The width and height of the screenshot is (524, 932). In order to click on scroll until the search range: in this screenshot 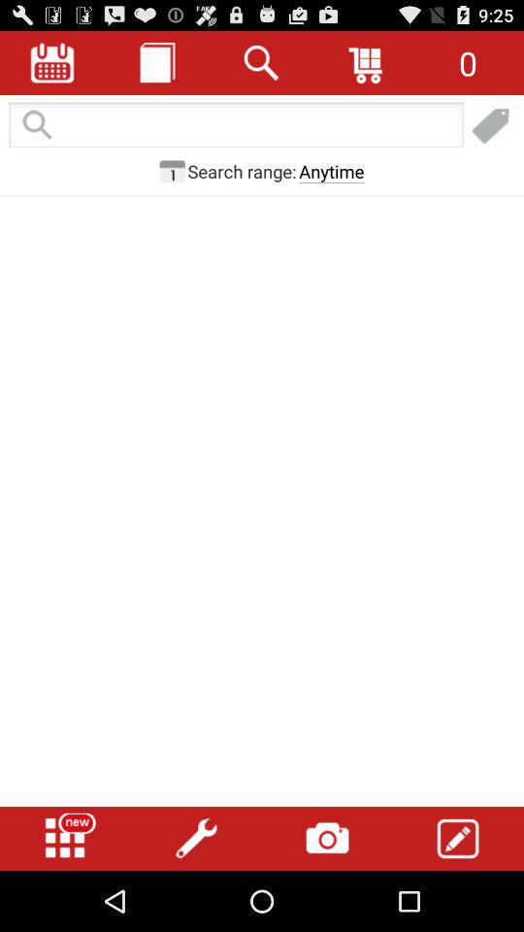, I will do `click(242, 171)`.